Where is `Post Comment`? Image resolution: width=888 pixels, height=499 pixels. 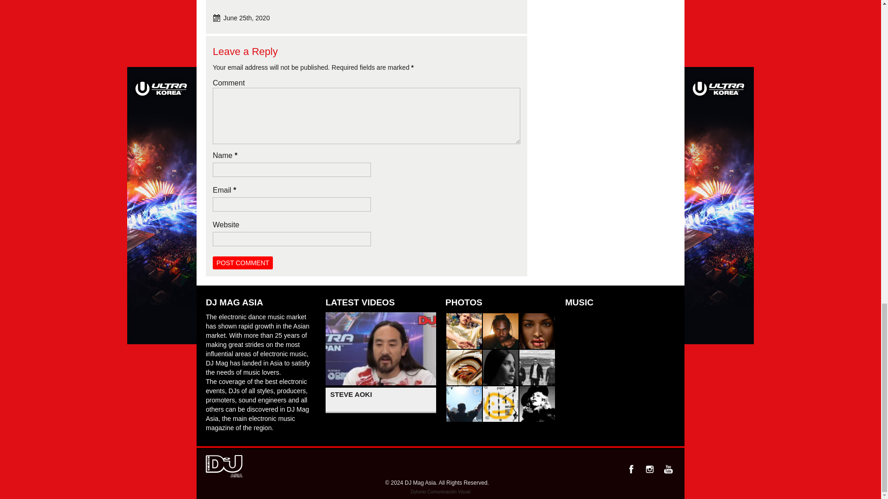
Post Comment is located at coordinates (242, 262).